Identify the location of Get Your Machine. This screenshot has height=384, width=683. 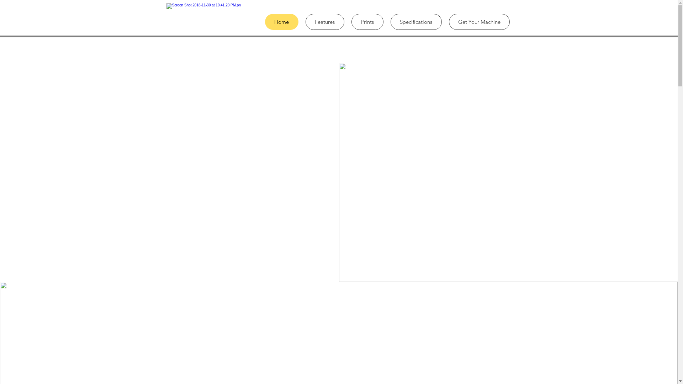
(480, 22).